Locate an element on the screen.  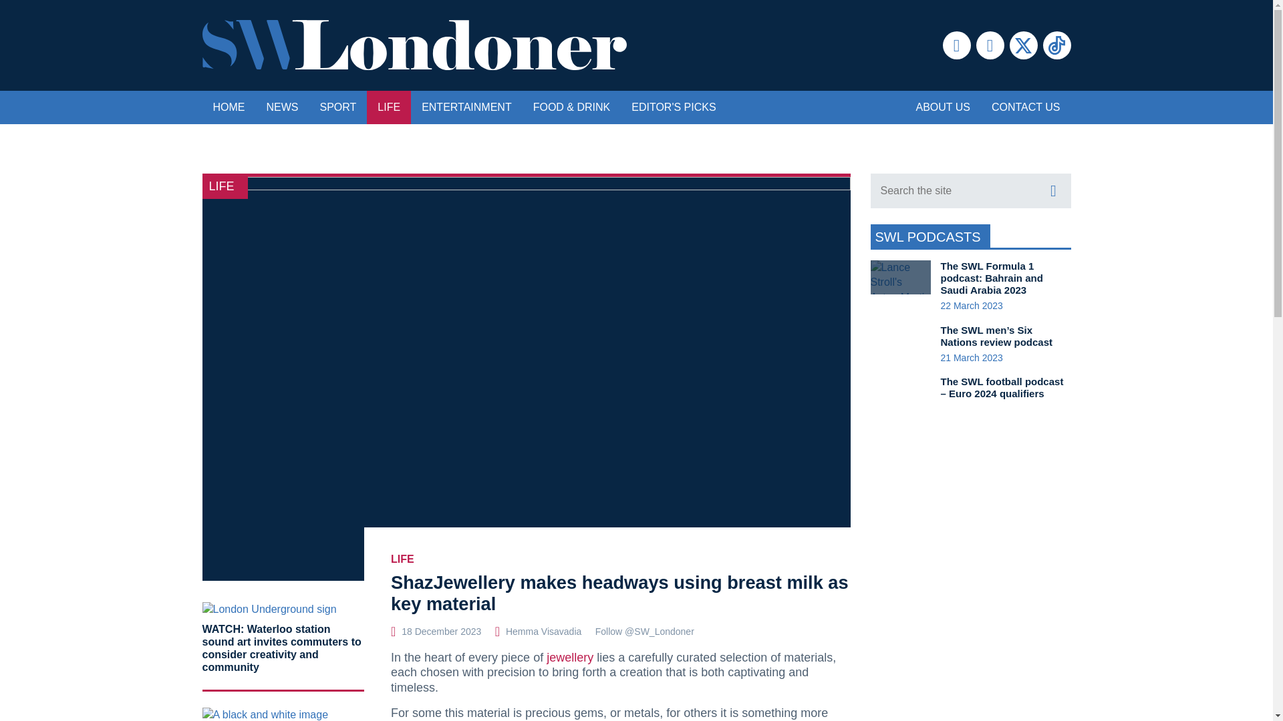
Sport is located at coordinates (338, 107).